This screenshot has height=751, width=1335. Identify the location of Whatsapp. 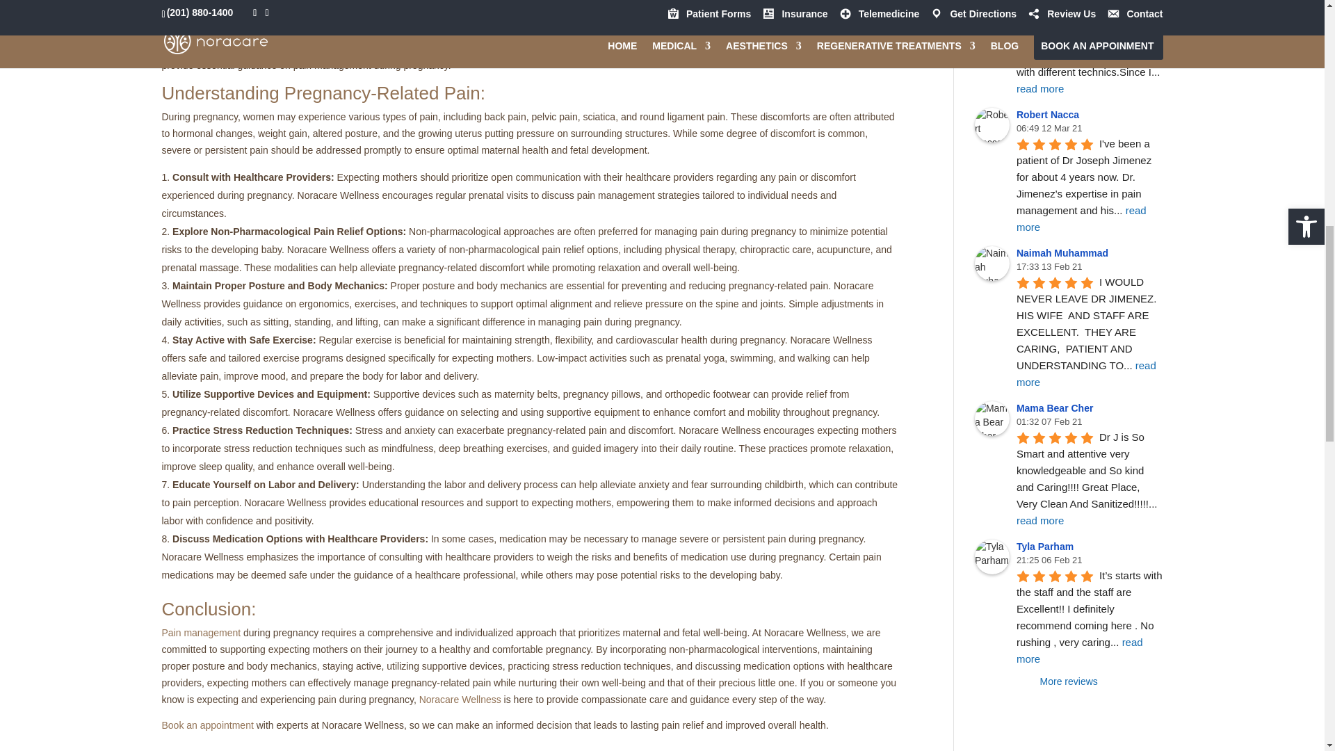
(547, 3).